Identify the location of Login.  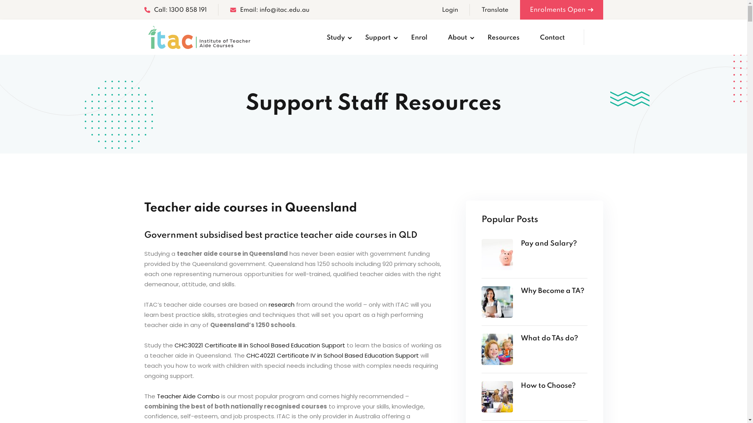
(449, 10).